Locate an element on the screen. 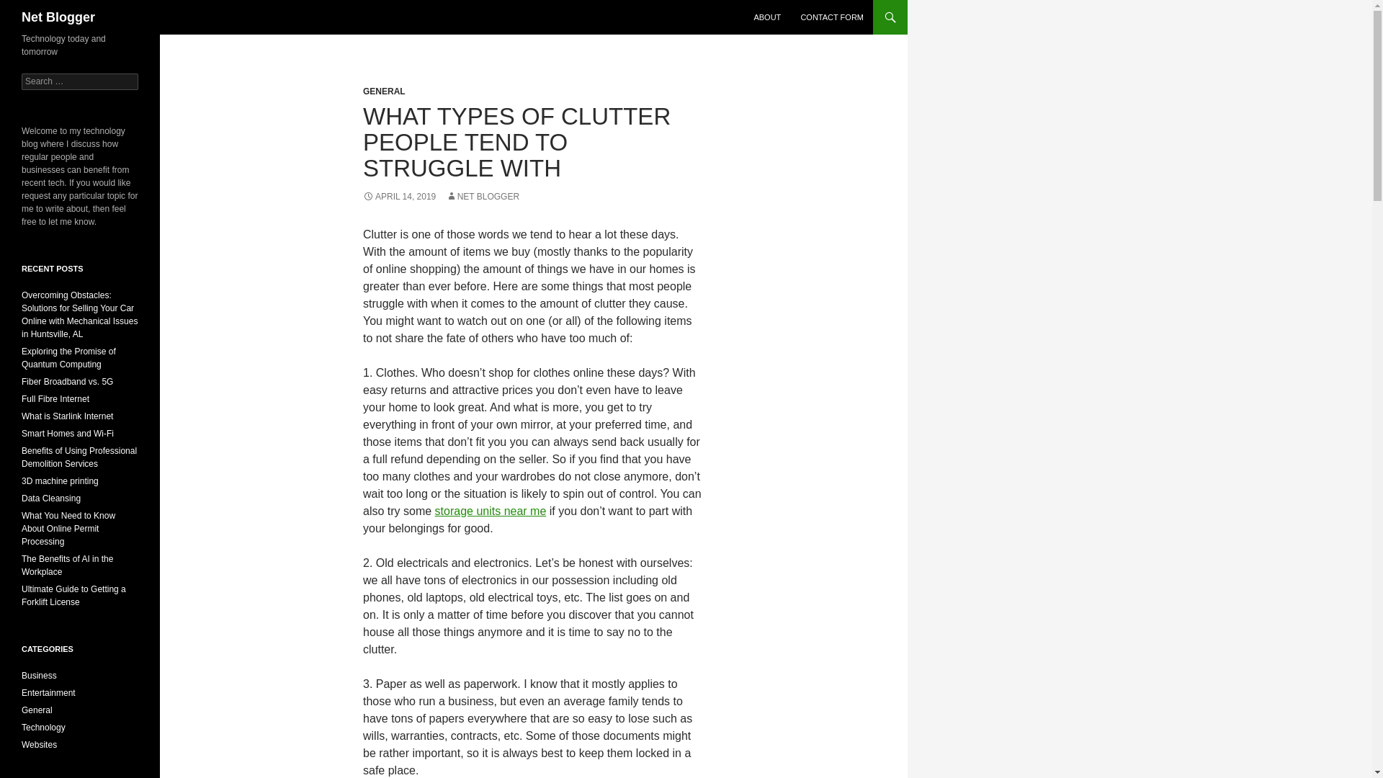  What is Starlink Internet is located at coordinates (68, 416).